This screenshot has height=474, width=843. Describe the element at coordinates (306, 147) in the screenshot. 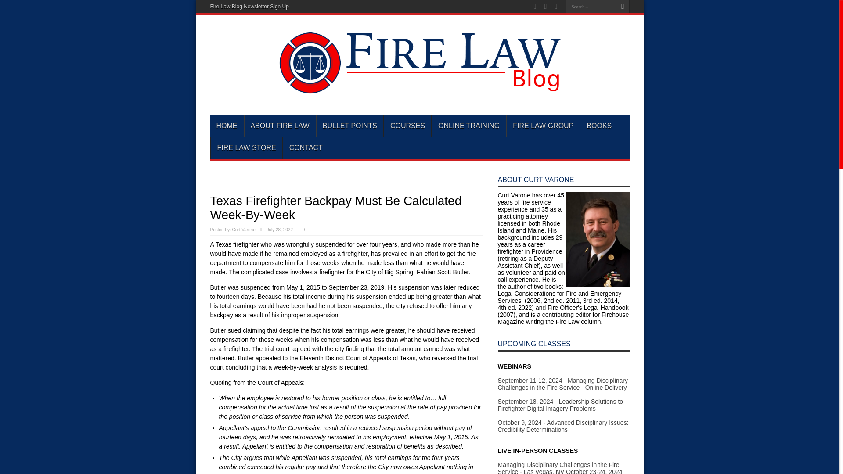

I see `CONTACT` at that location.